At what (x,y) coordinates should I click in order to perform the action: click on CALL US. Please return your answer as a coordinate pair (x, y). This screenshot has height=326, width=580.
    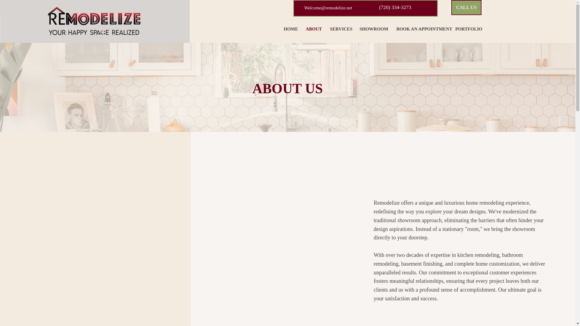
    Looking at the image, I should click on (466, 7).